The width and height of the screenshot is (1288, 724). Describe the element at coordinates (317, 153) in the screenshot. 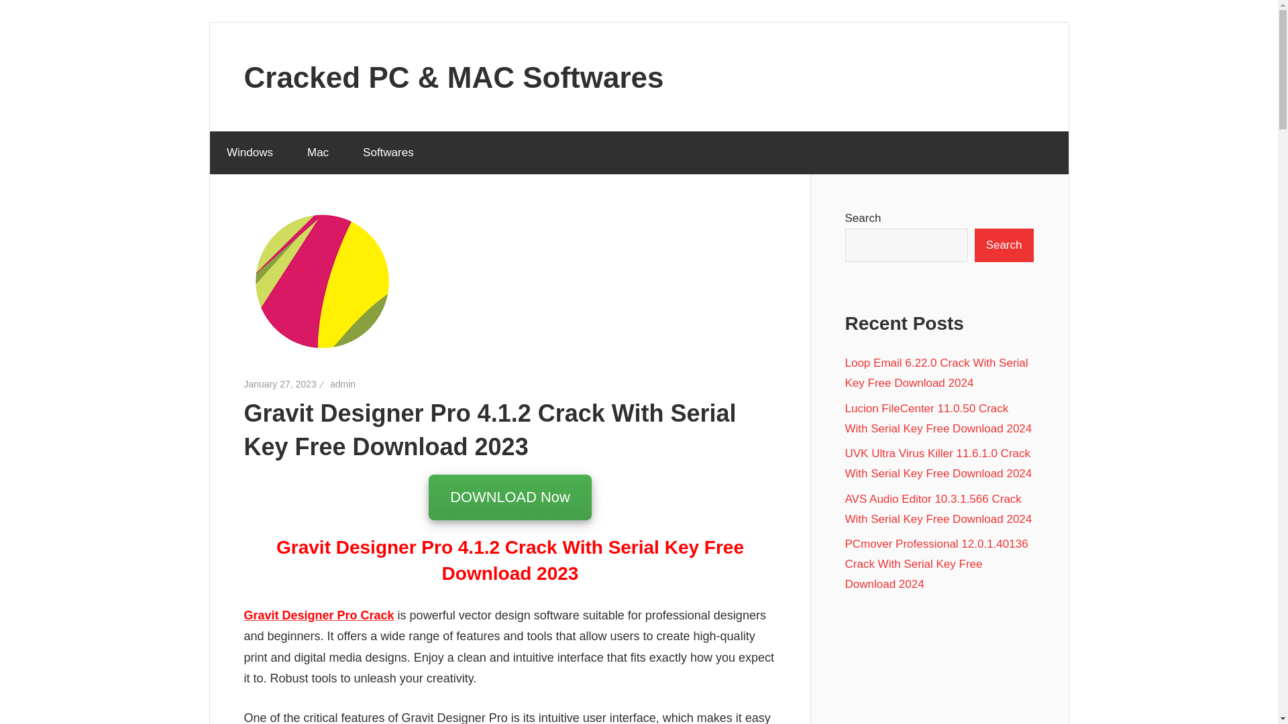

I see `Mac` at that location.